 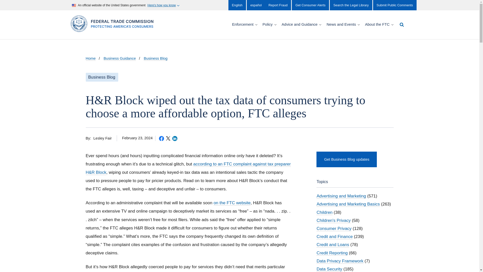 What do you see at coordinates (380, 25) in the screenshot?
I see `About the FTC` at bounding box center [380, 25].